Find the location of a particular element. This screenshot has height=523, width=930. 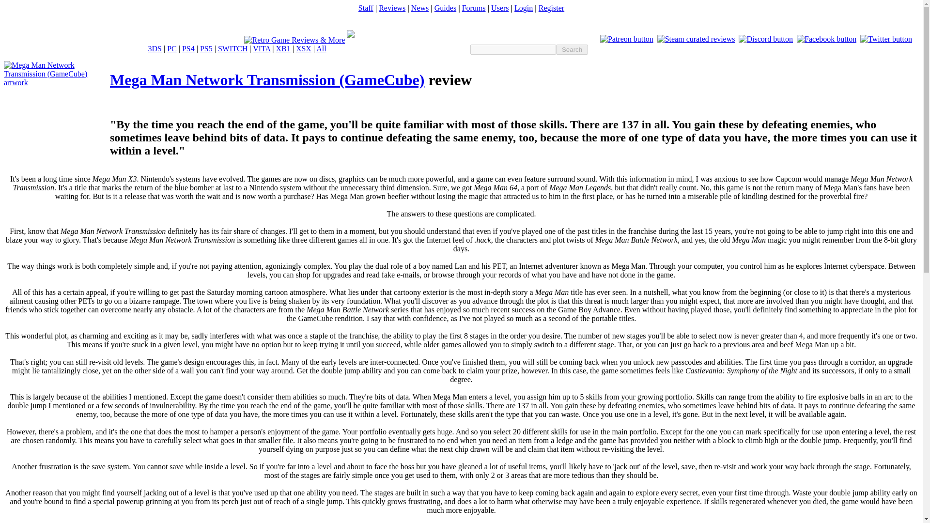

HonestGamers homepage is located at coordinates (294, 40).